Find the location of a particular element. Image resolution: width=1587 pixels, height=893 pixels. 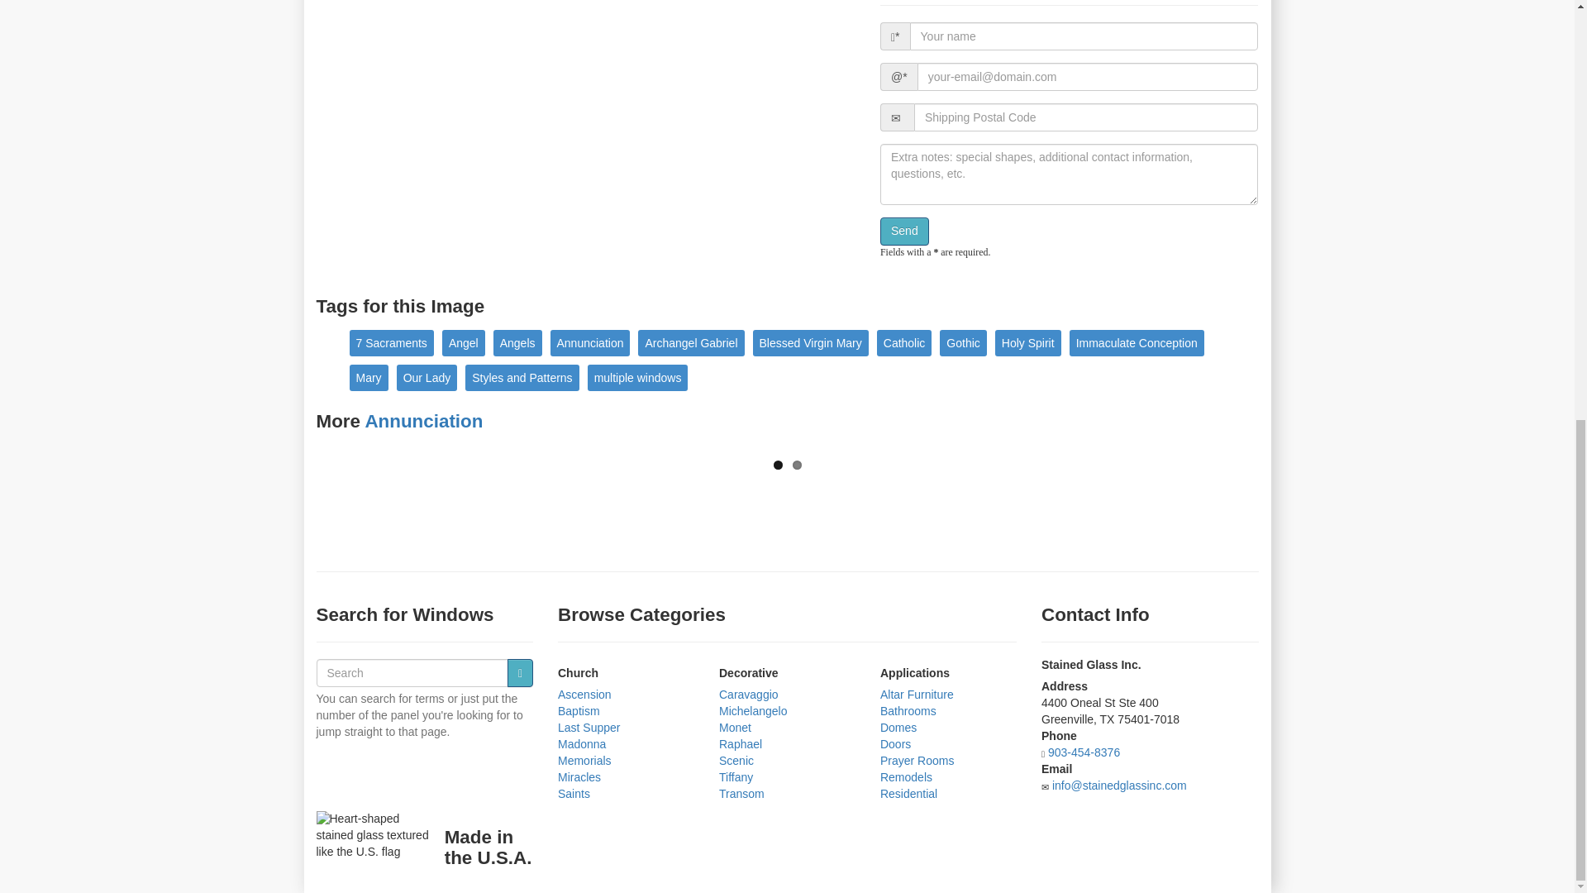

Mary is located at coordinates (368, 377).